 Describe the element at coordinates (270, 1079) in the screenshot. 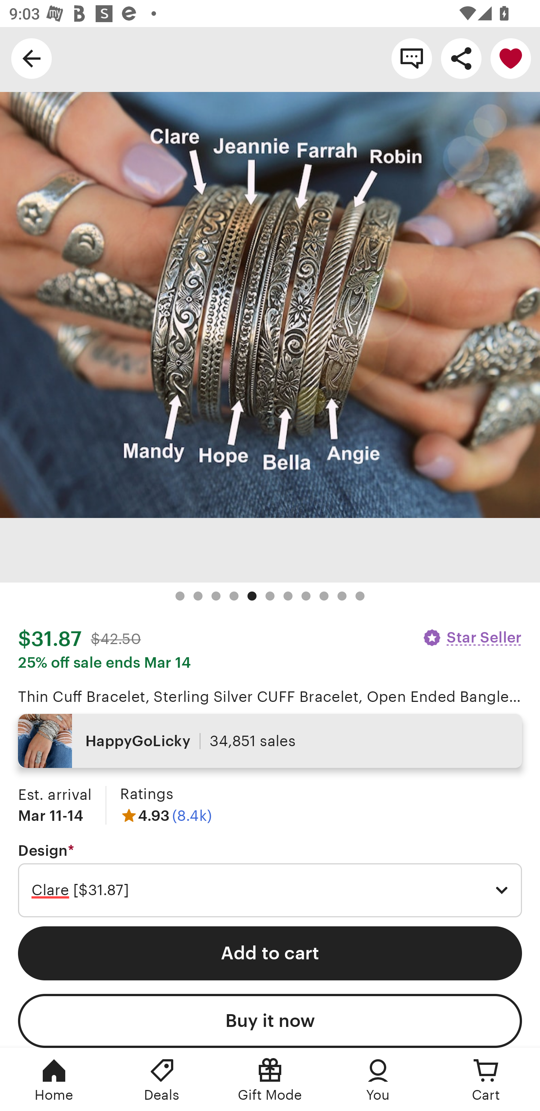

I see `Gift Mode` at that location.